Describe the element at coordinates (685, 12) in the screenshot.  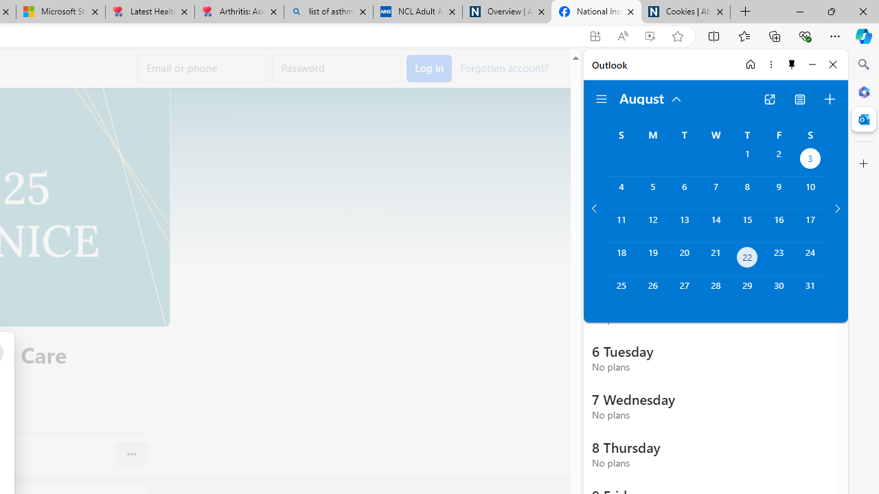
I see `Cookies | About | NICE` at that location.